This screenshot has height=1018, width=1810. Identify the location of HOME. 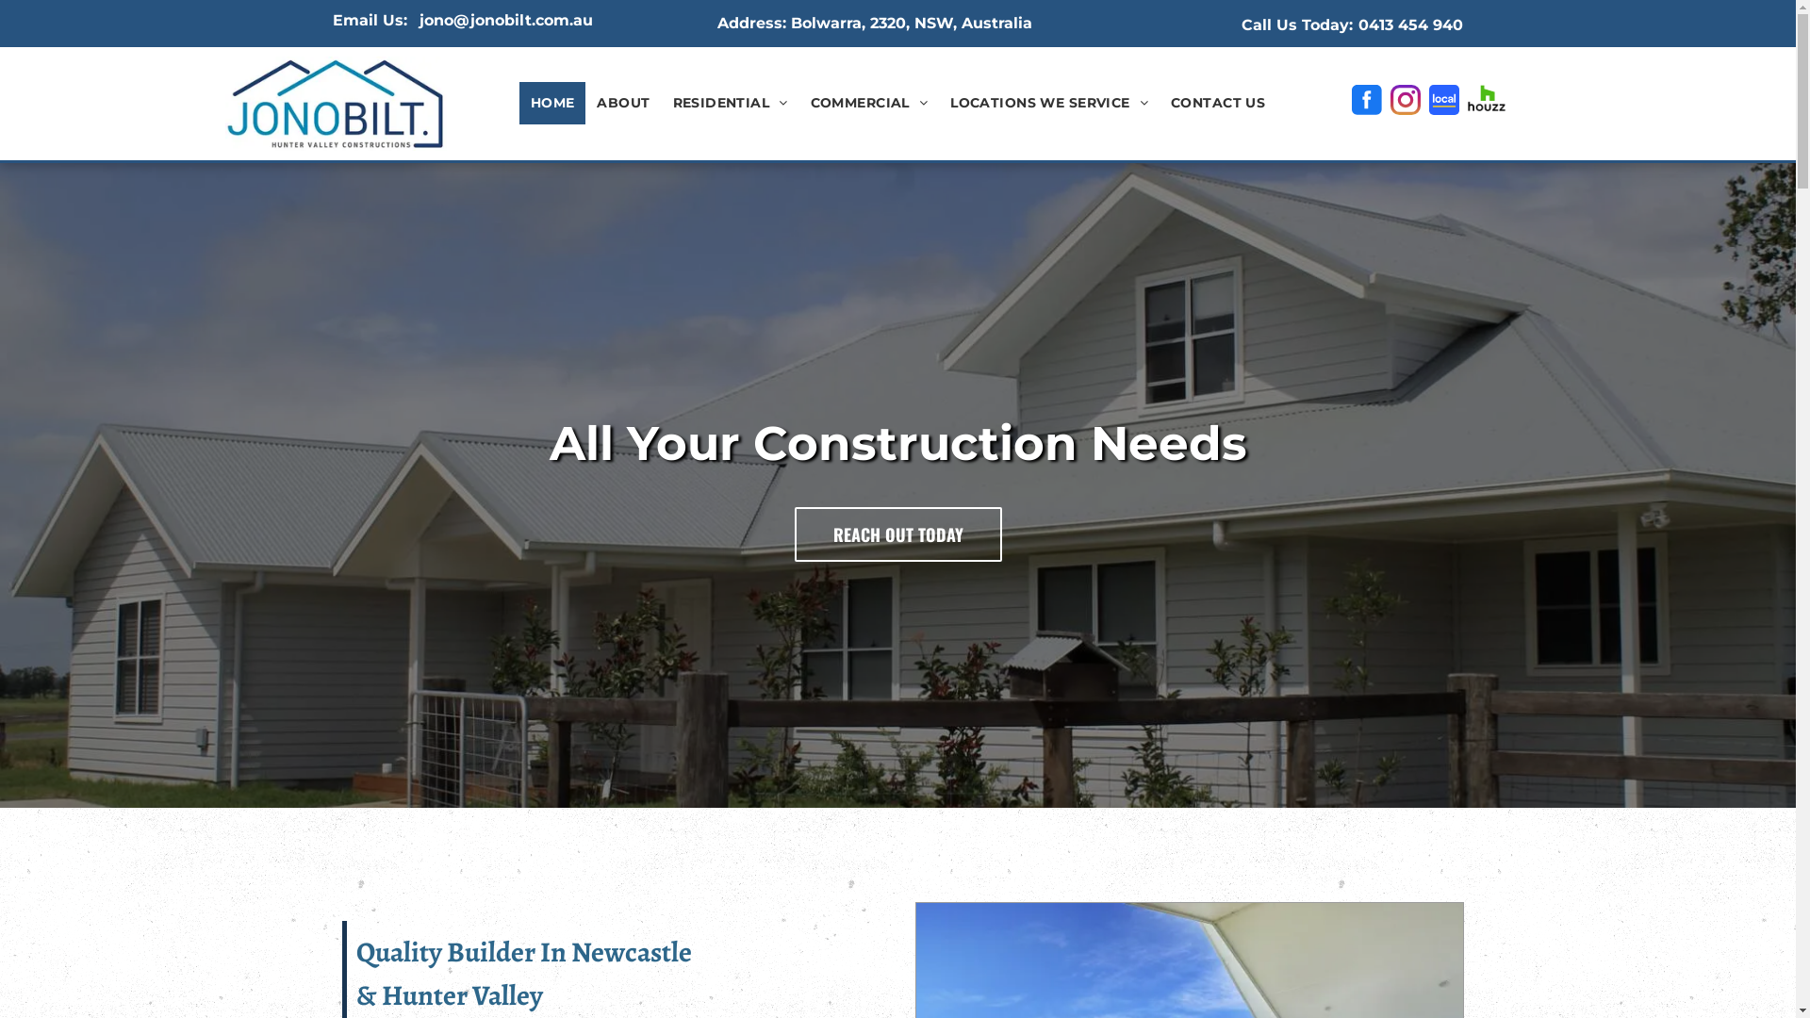
(552, 104).